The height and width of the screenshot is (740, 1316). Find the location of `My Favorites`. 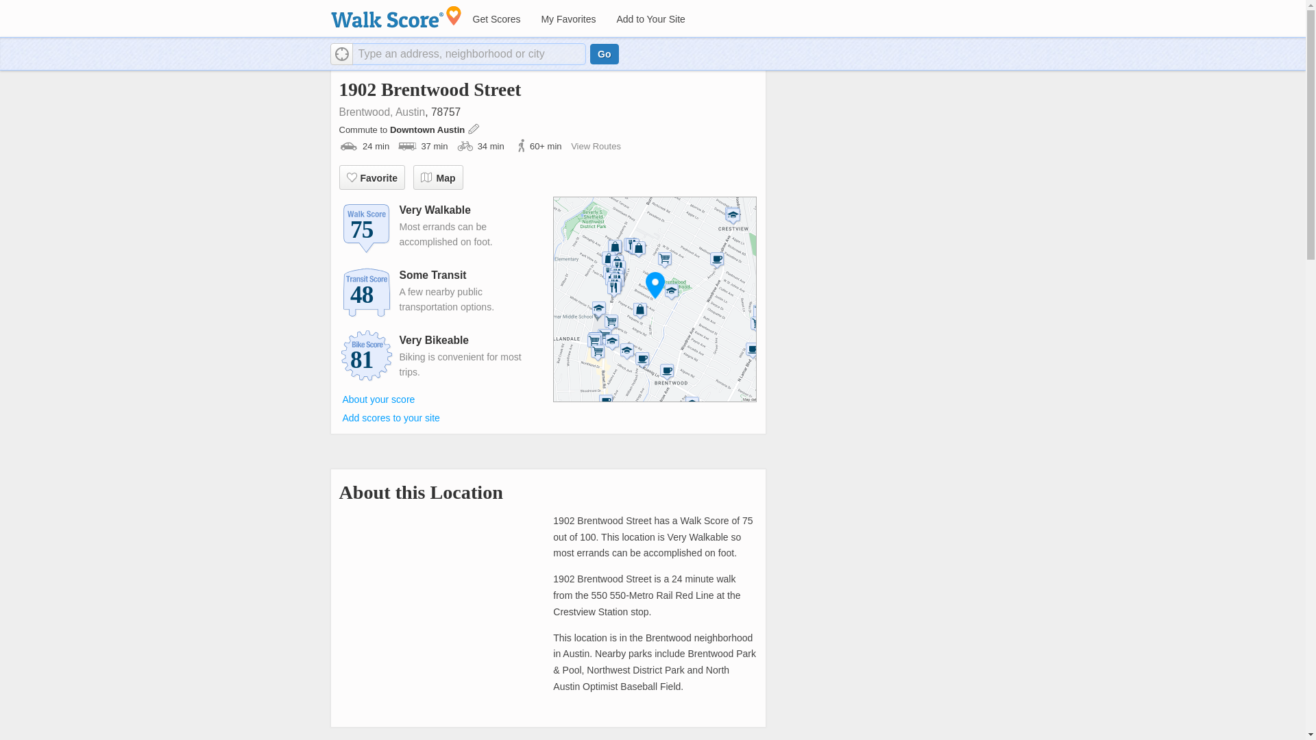

My Favorites is located at coordinates (568, 19).